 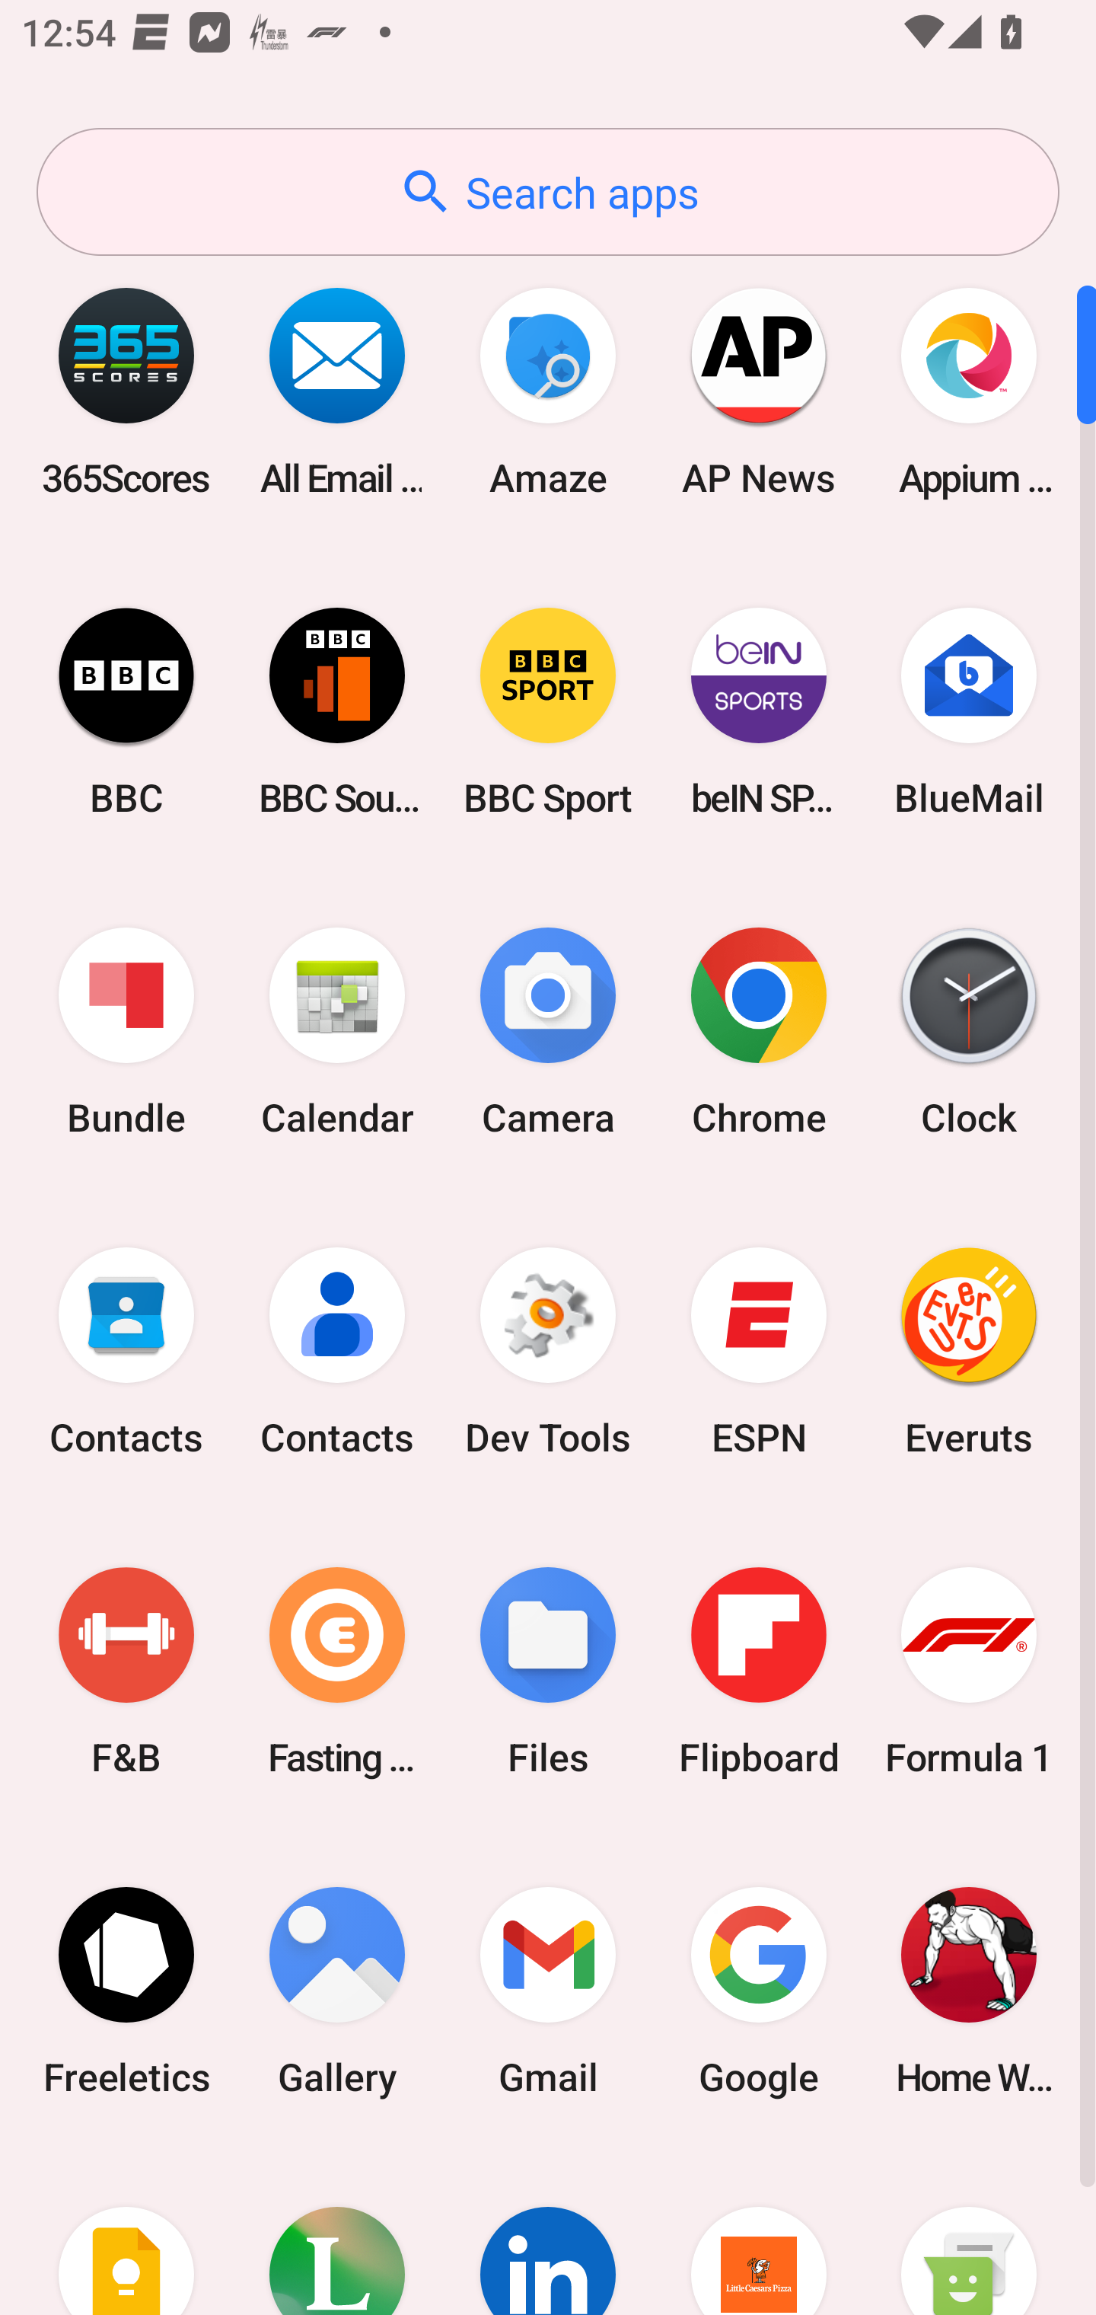 What do you see at coordinates (969, 391) in the screenshot?
I see `Appium Settings` at bounding box center [969, 391].